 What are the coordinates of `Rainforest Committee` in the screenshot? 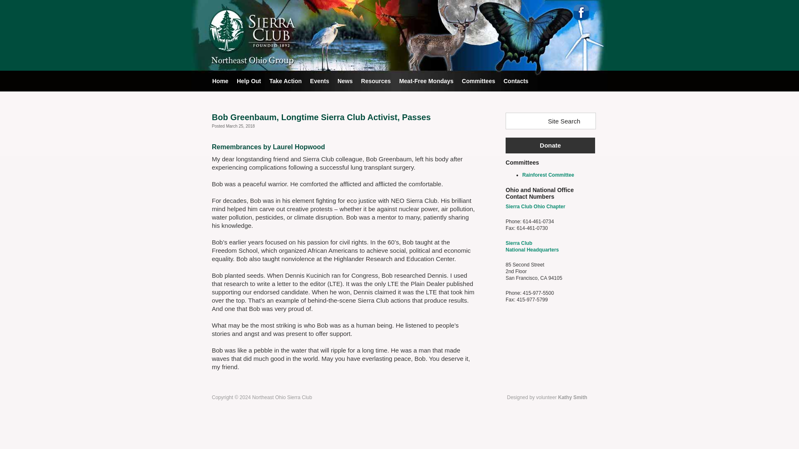 It's located at (548, 175).